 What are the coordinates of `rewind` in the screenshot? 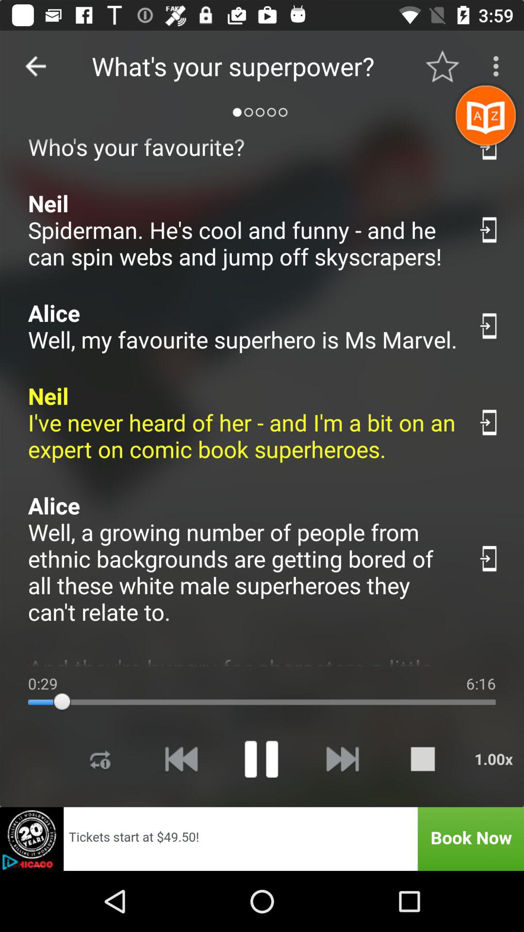 It's located at (181, 759).